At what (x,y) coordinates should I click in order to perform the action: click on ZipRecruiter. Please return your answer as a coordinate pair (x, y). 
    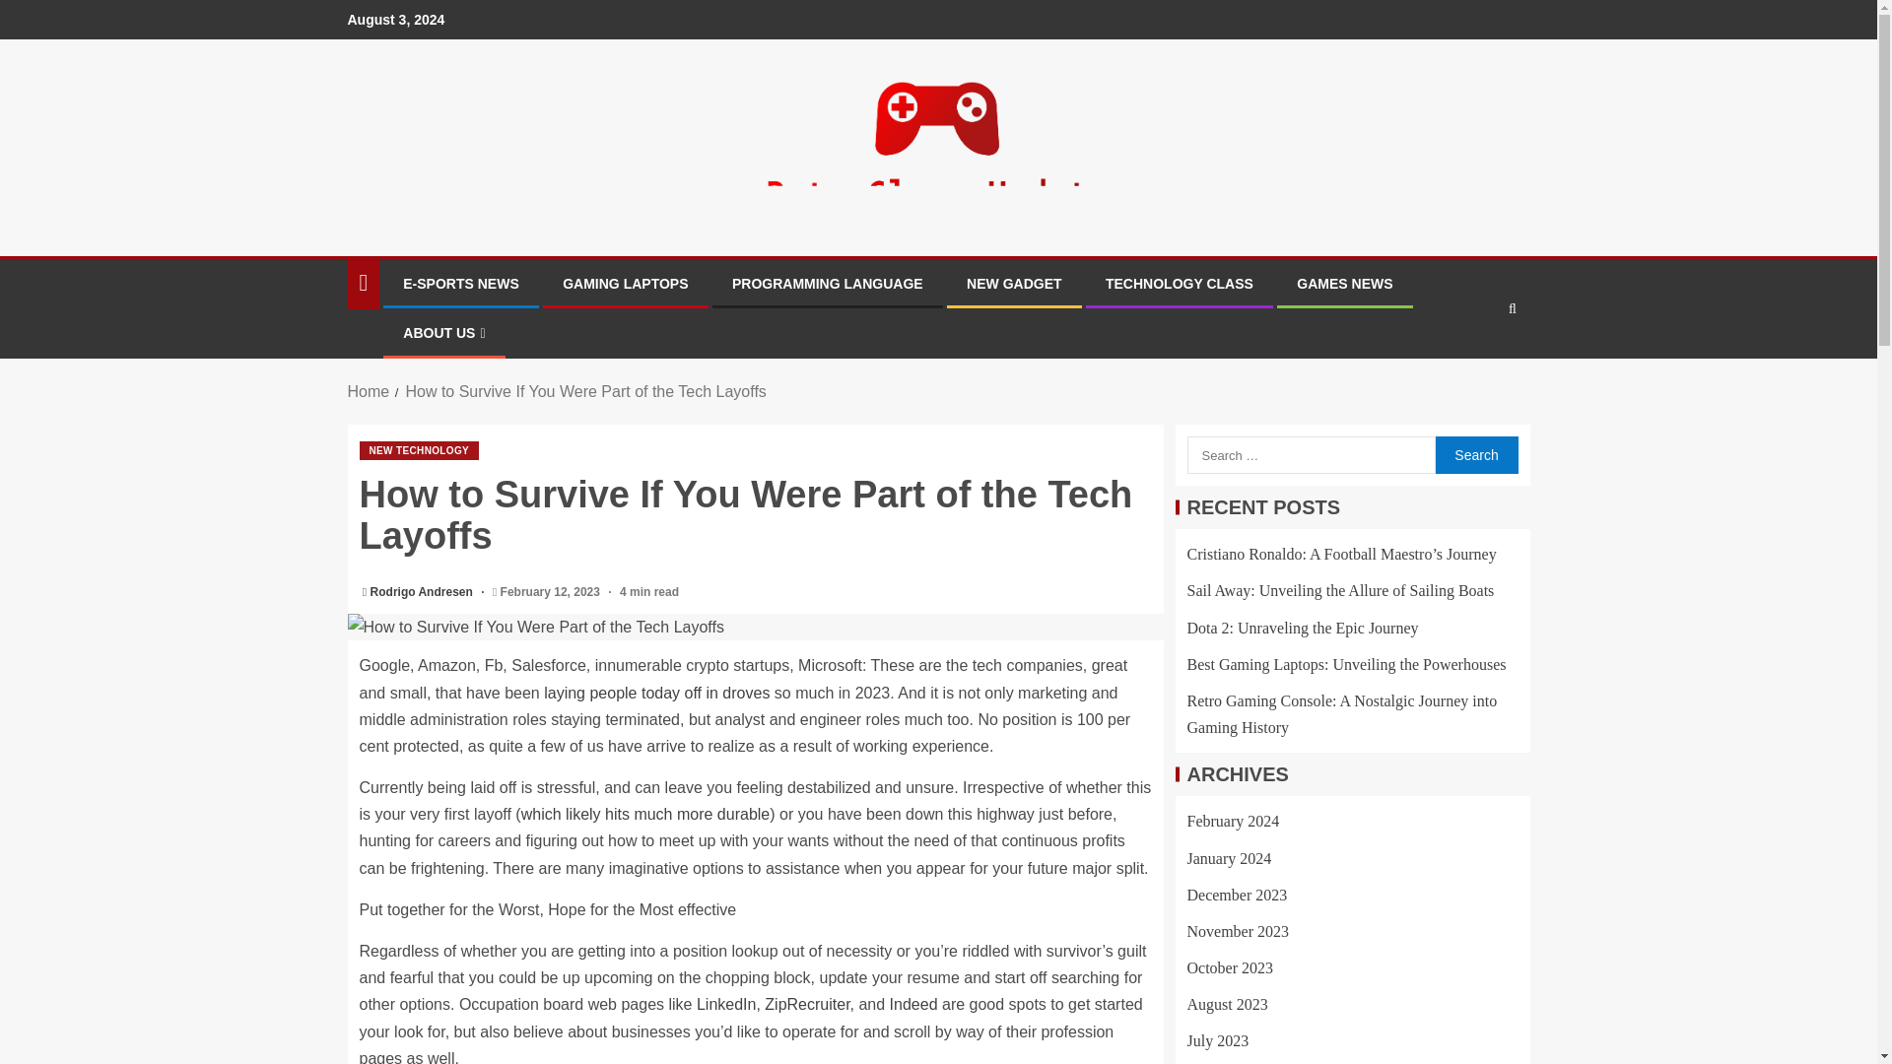
    Looking at the image, I should click on (806, 1004).